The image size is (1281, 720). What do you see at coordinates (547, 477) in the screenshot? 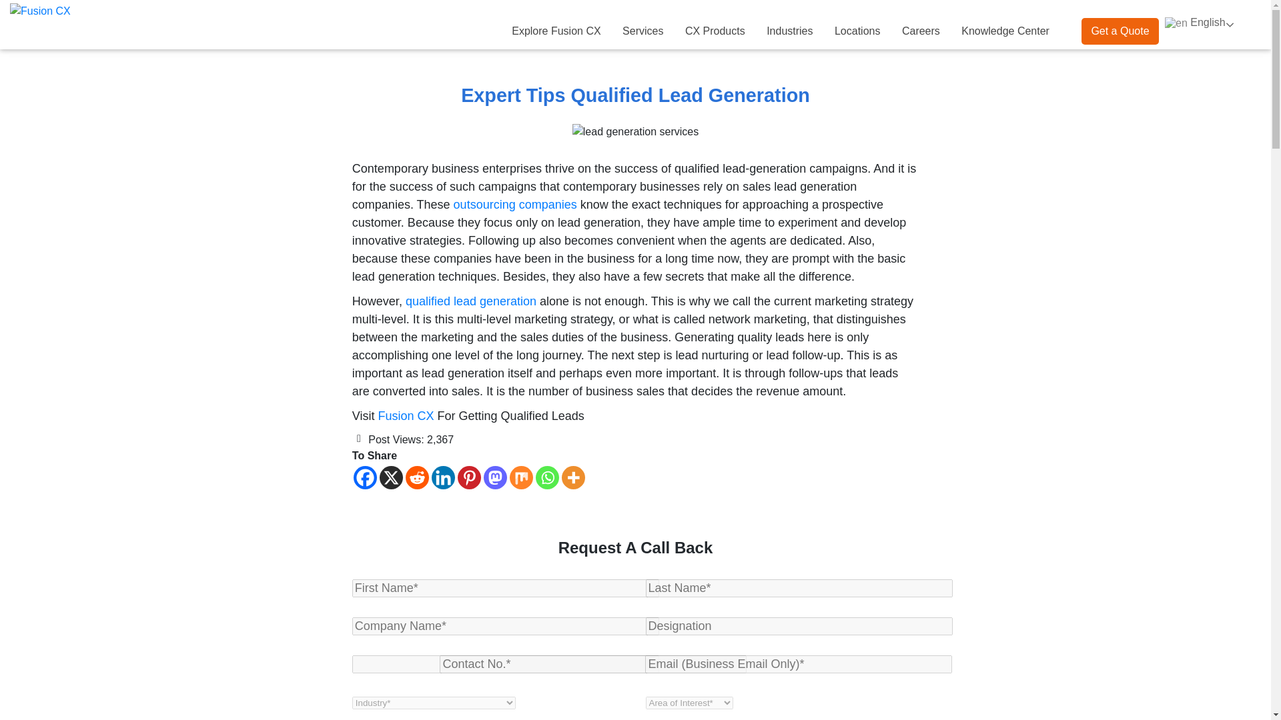
I see `Whatsapp` at bounding box center [547, 477].